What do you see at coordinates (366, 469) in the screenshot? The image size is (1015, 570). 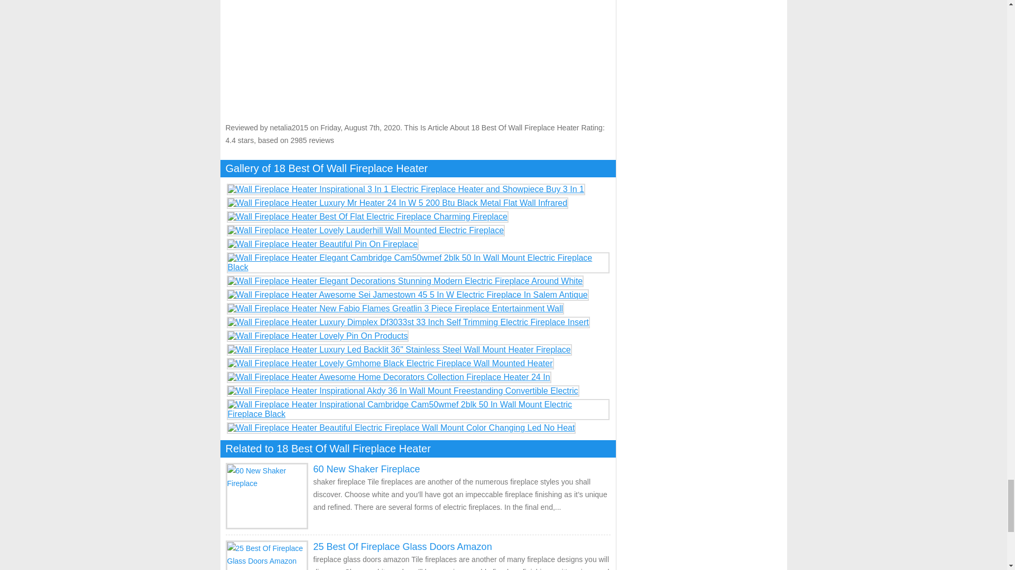 I see `60 New Shaker Fireplace` at bounding box center [366, 469].